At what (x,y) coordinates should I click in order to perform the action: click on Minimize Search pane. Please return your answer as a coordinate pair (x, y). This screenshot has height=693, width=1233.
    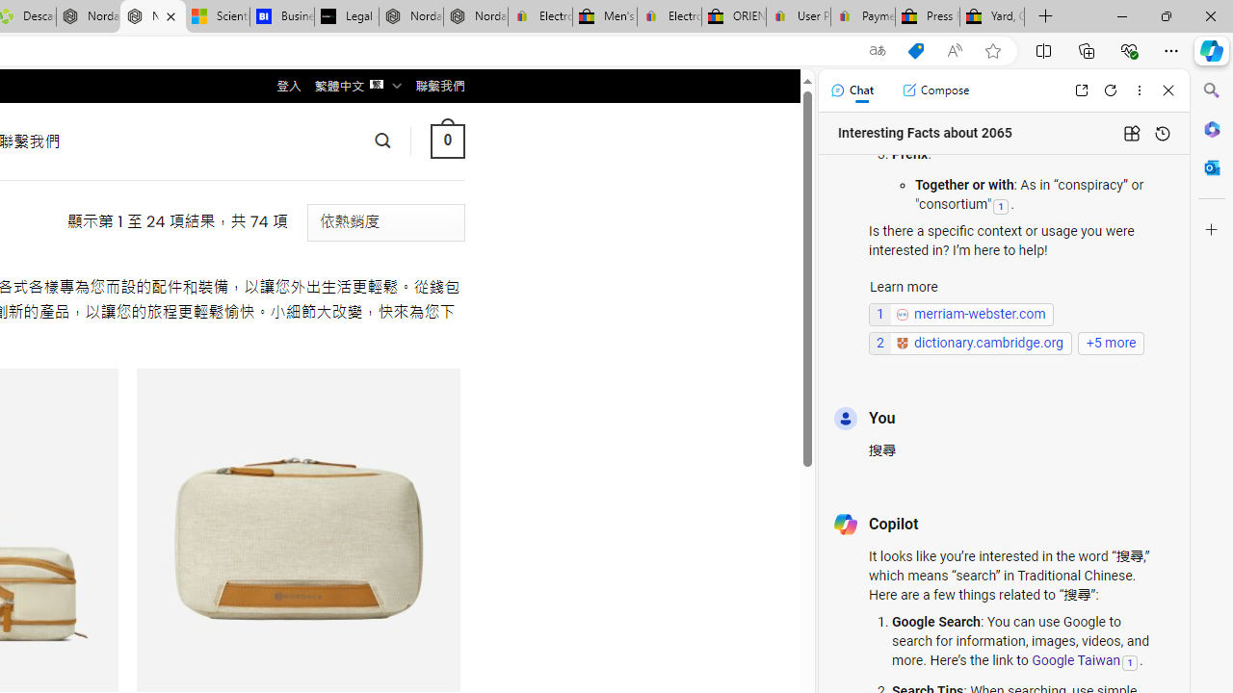
    Looking at the image, I should click on (1212, 90).